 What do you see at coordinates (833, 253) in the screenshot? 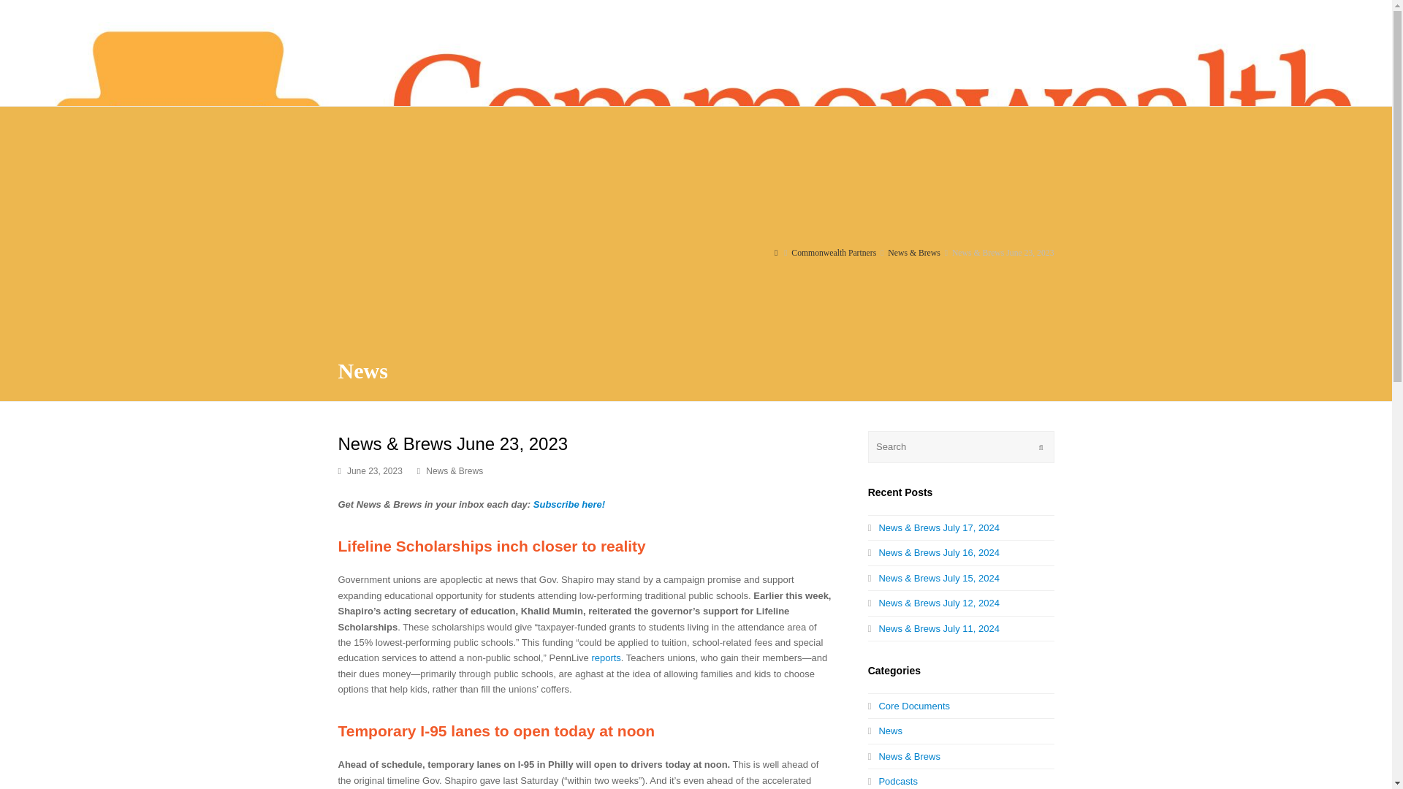
I see `Commonwealth Partners` at bounding box center [833, 253].